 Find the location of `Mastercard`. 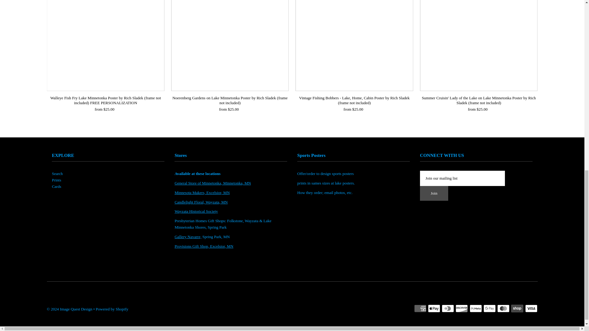

Mastercard is located at coordinates (503, 308).